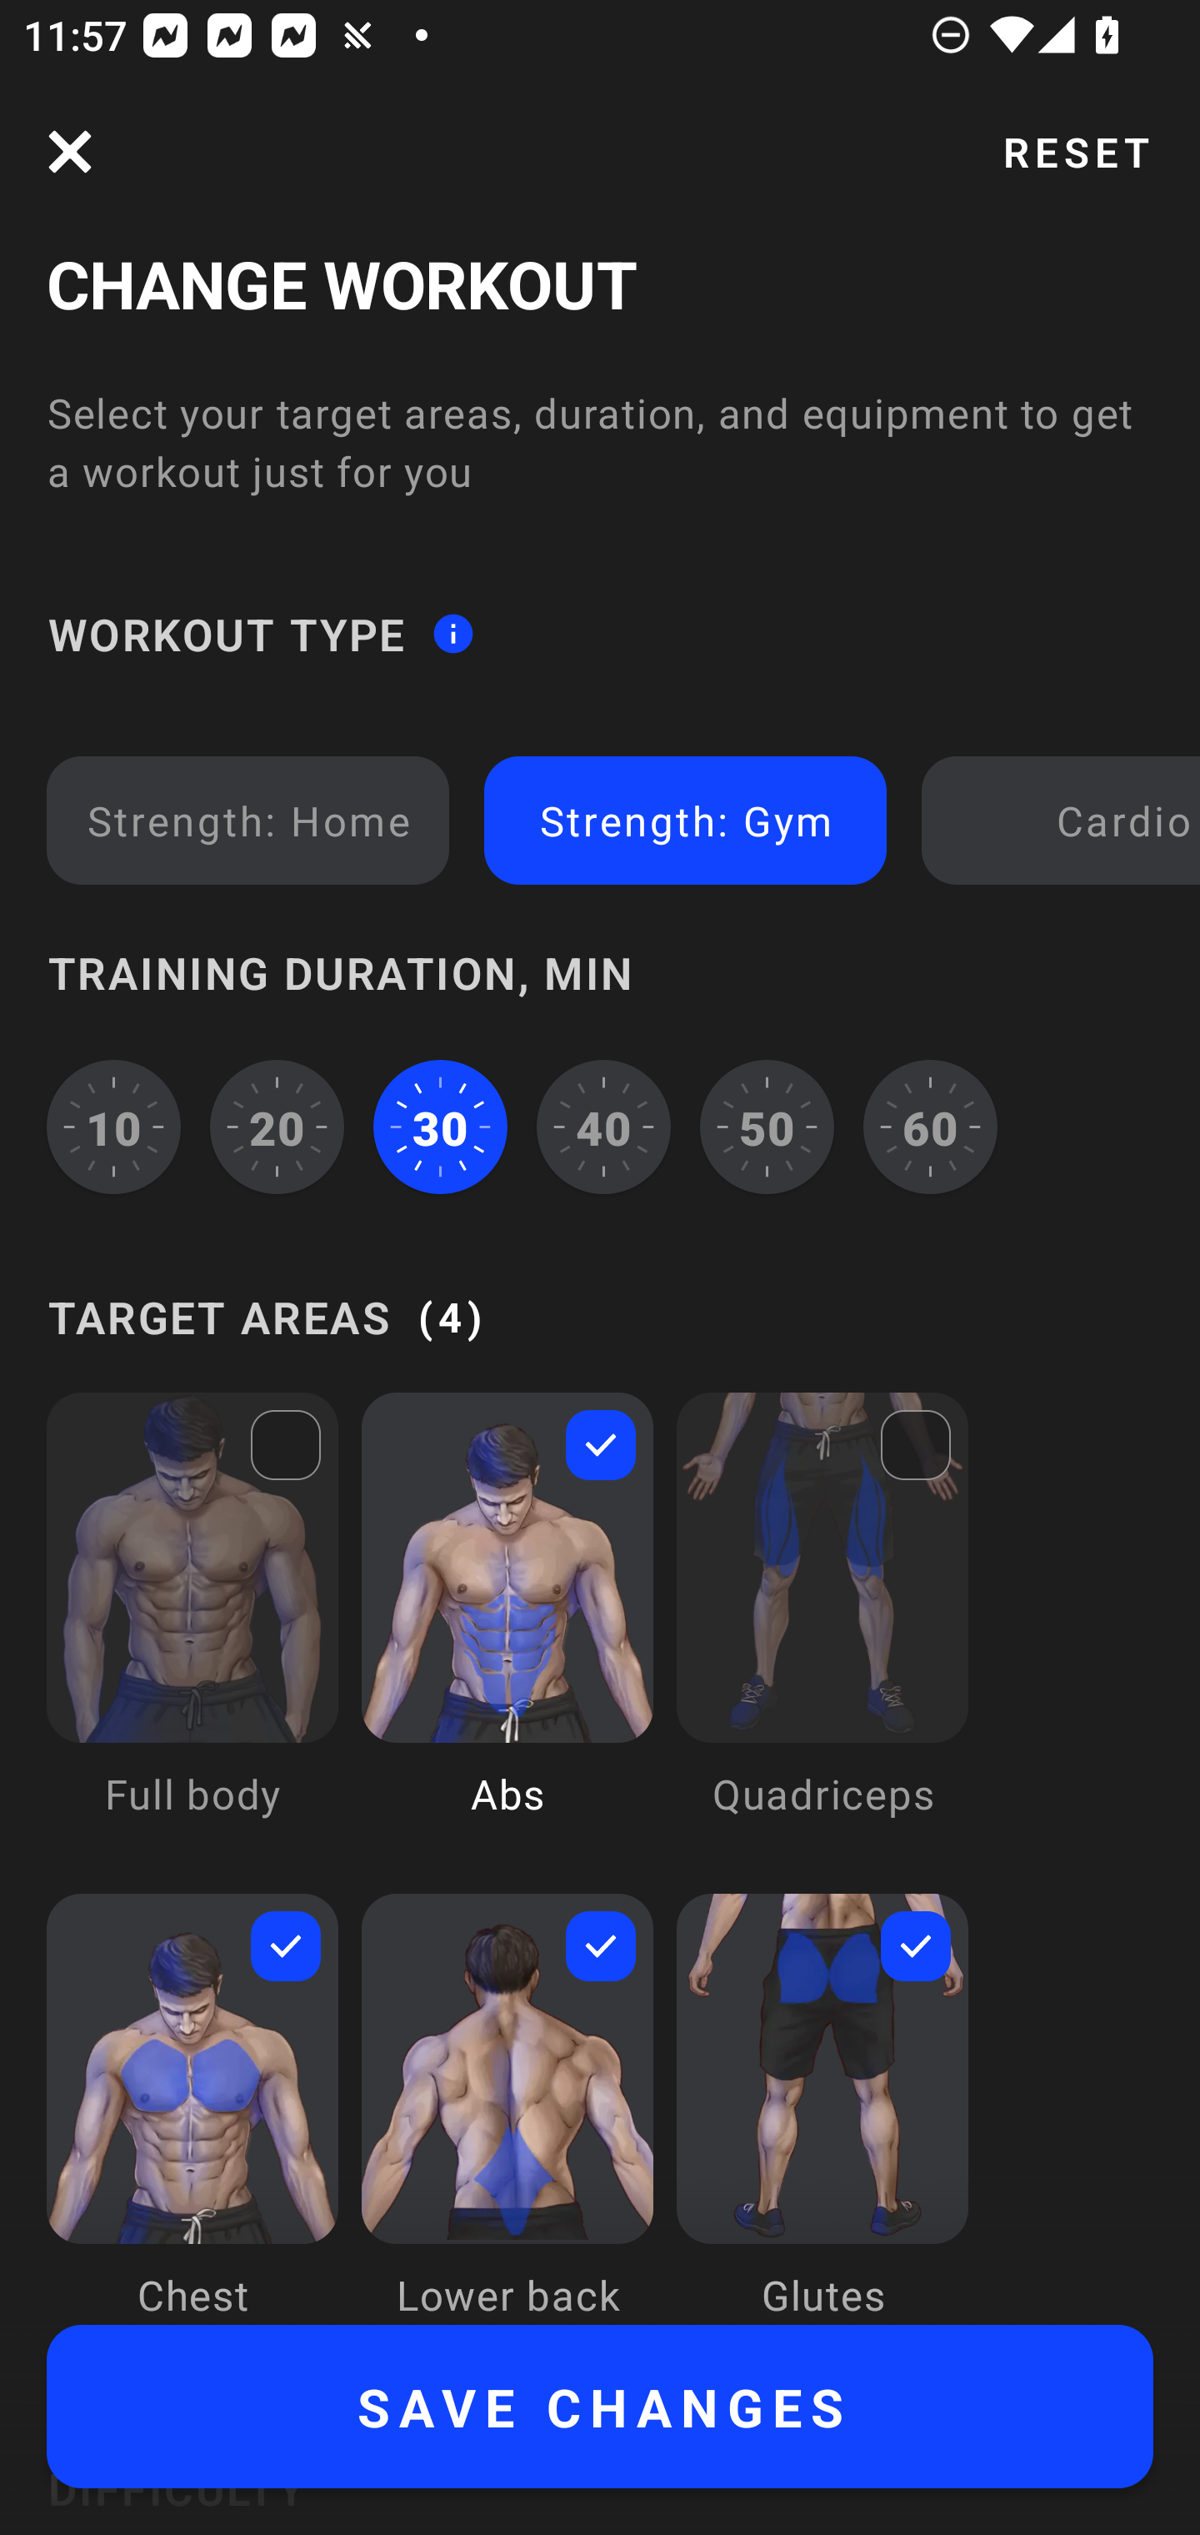  I want to click on Strength: Home, so click(248, 819).